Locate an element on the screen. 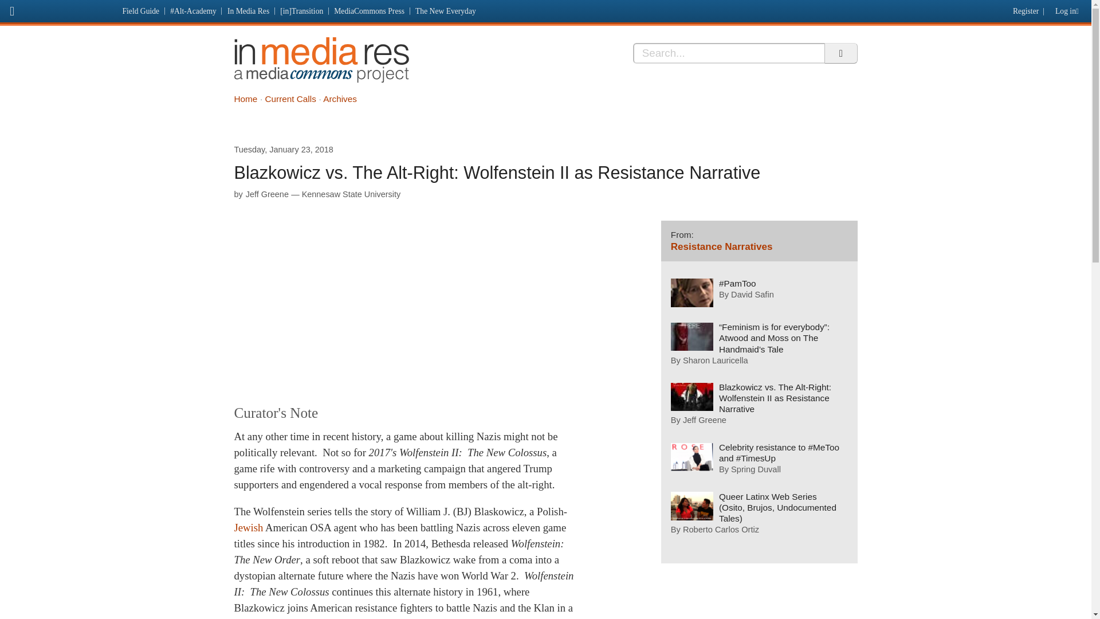  Kennesaw State University is located at coordinates (351, 194).